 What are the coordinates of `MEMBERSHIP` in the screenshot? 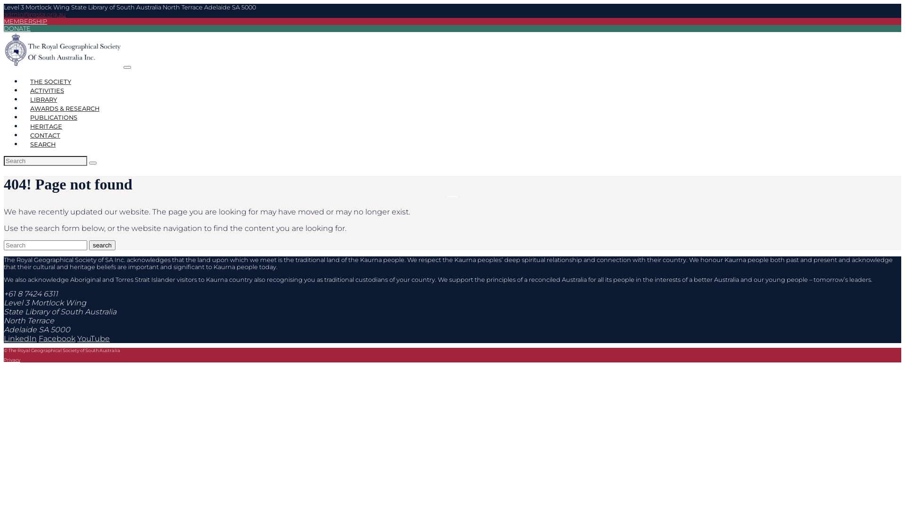 It's located at (25, 22).